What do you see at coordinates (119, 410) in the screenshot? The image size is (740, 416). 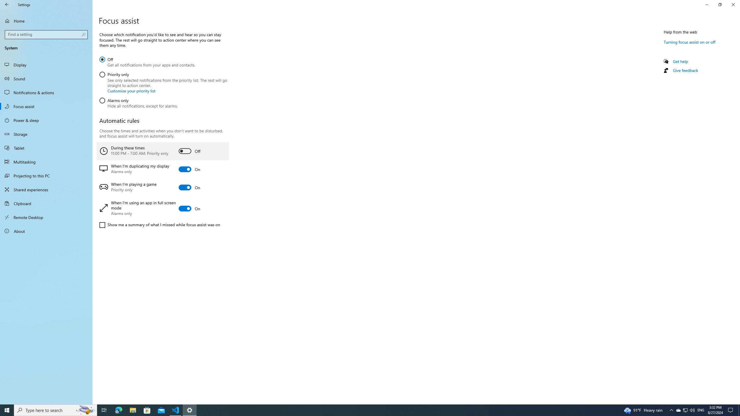 I see `Microsoft Edge` at bounding box center [119, 410].